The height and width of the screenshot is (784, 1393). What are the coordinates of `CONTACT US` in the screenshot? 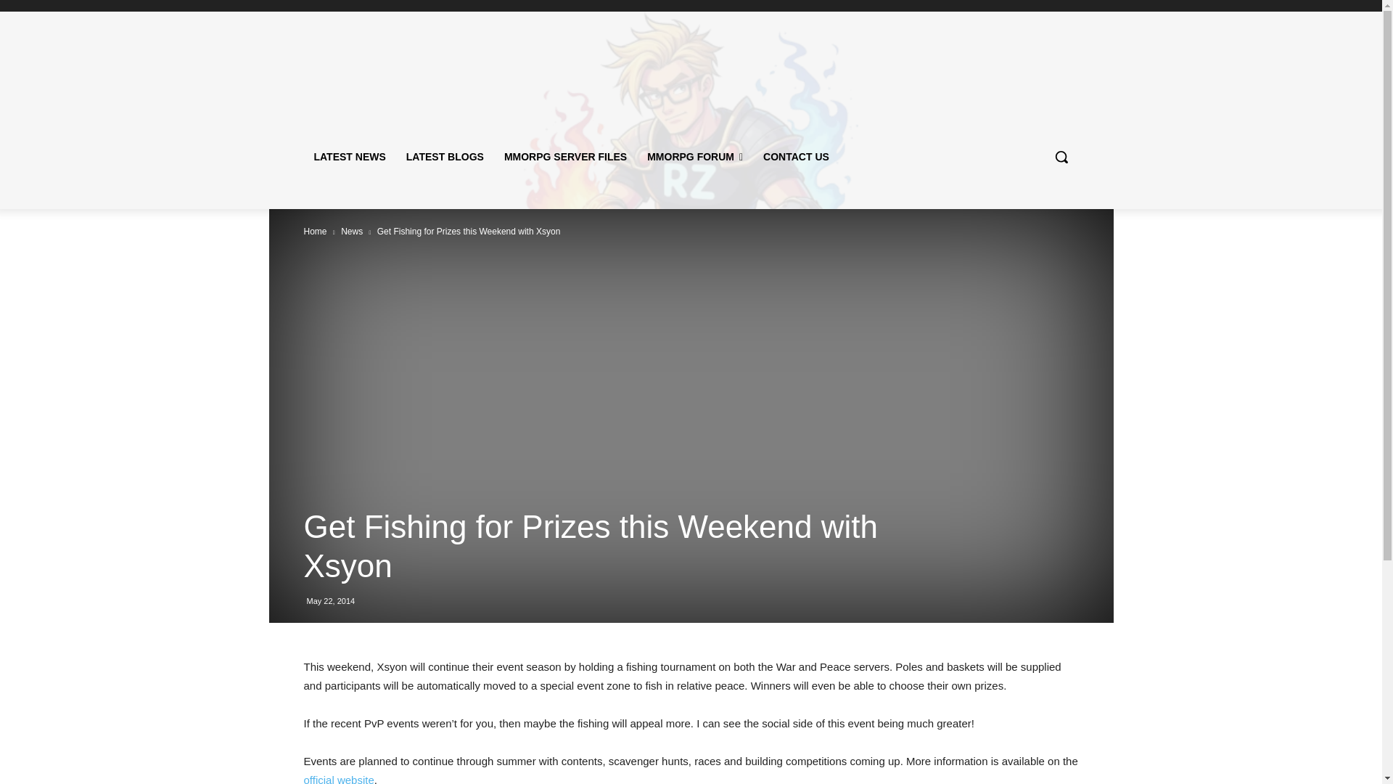 It's located at (797, 157).